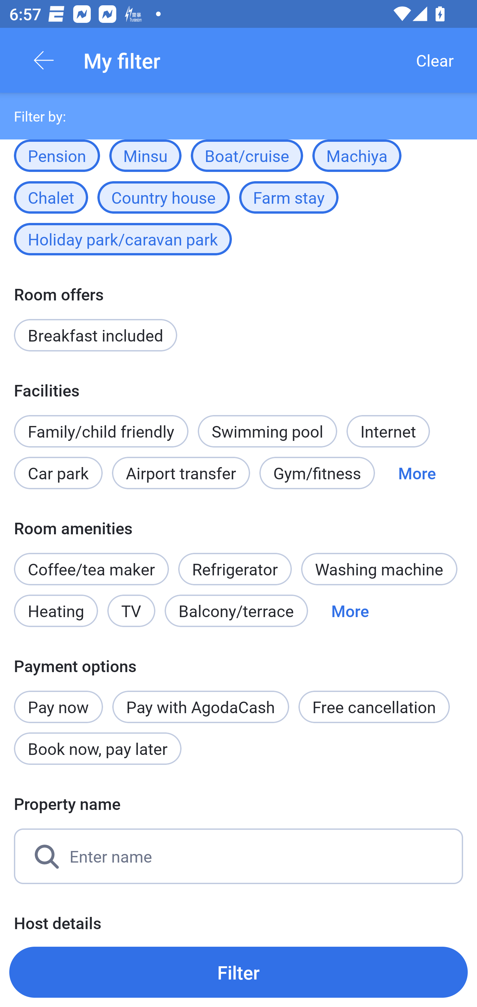  What do you see at coordinates (101, 431) in the screenshot?
I see `Family/child friendly` at bounding box center [101, 431].